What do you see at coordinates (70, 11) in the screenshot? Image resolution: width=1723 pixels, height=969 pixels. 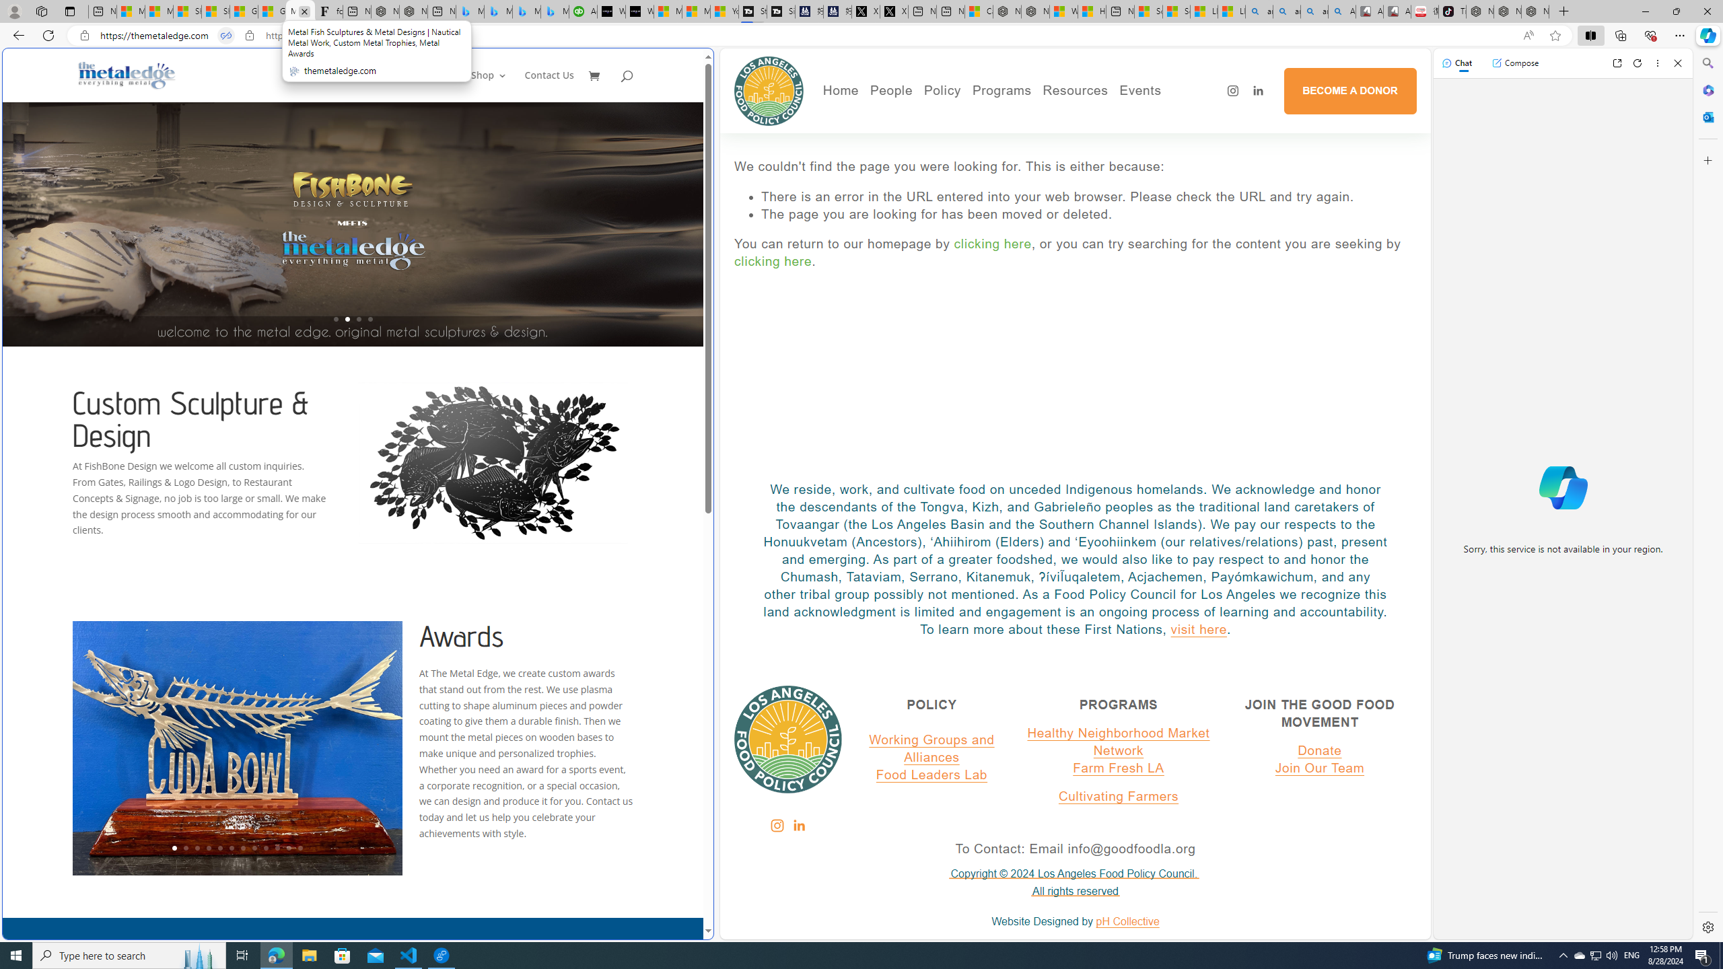 I see `Tab actions menu` at bounding box center [70, 11].